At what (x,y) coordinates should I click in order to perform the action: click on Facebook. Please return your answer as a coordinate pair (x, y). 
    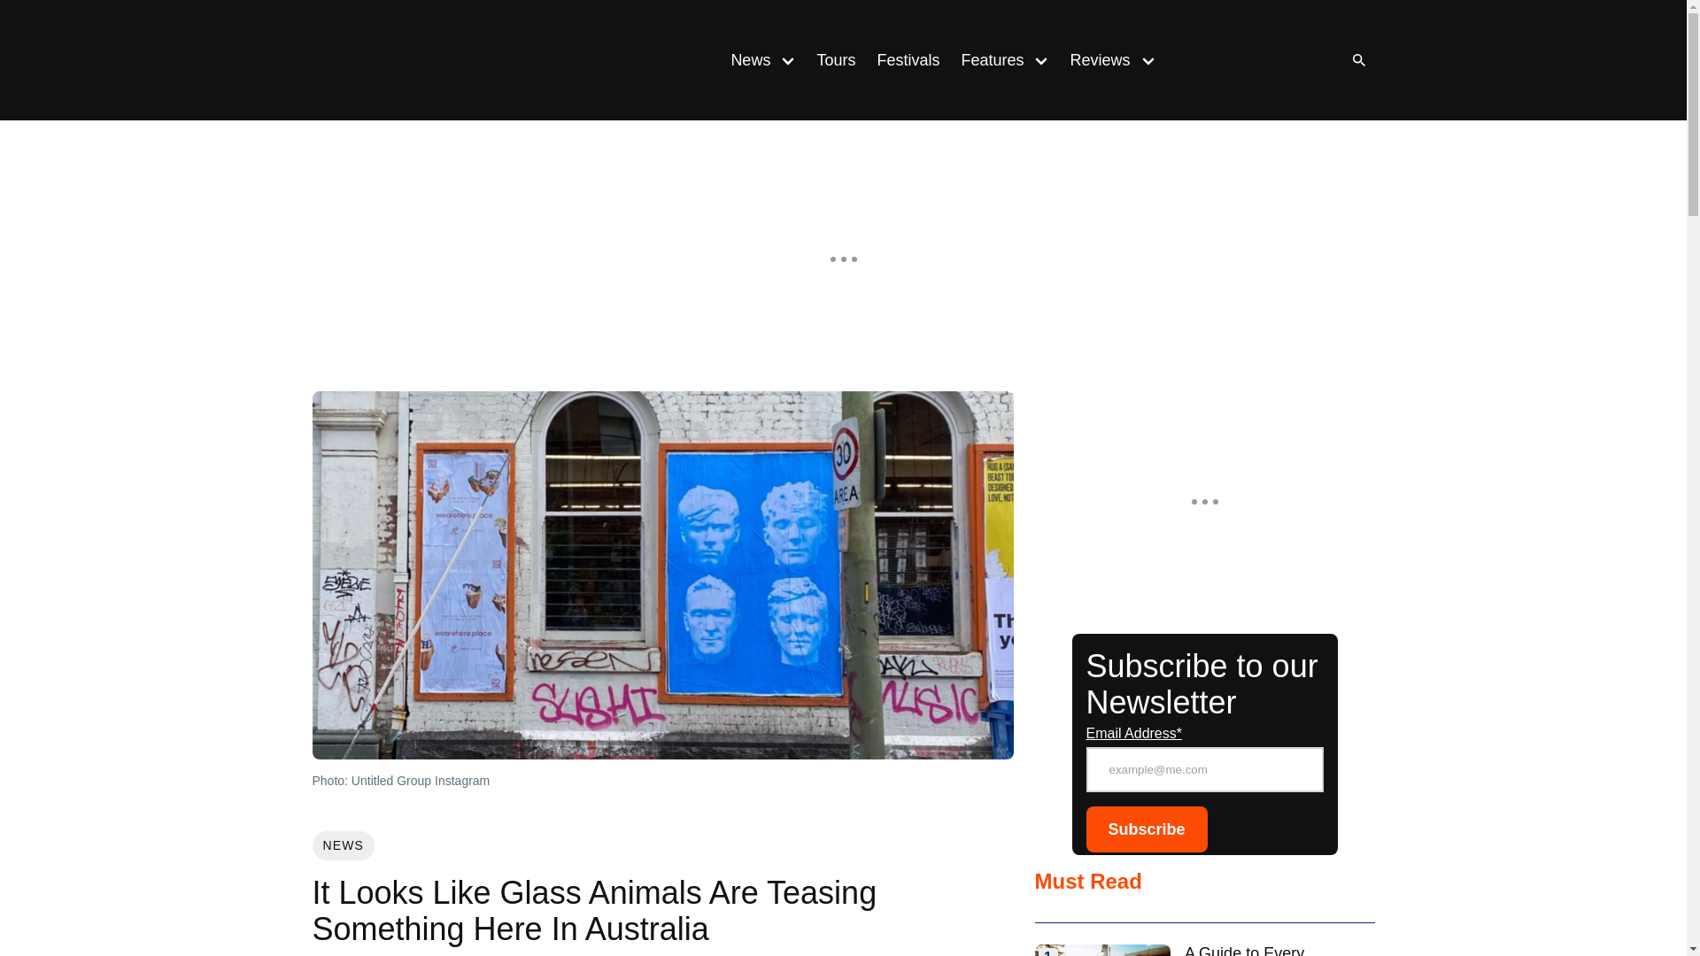
    Looking at the image, I should click on (1261, 60).